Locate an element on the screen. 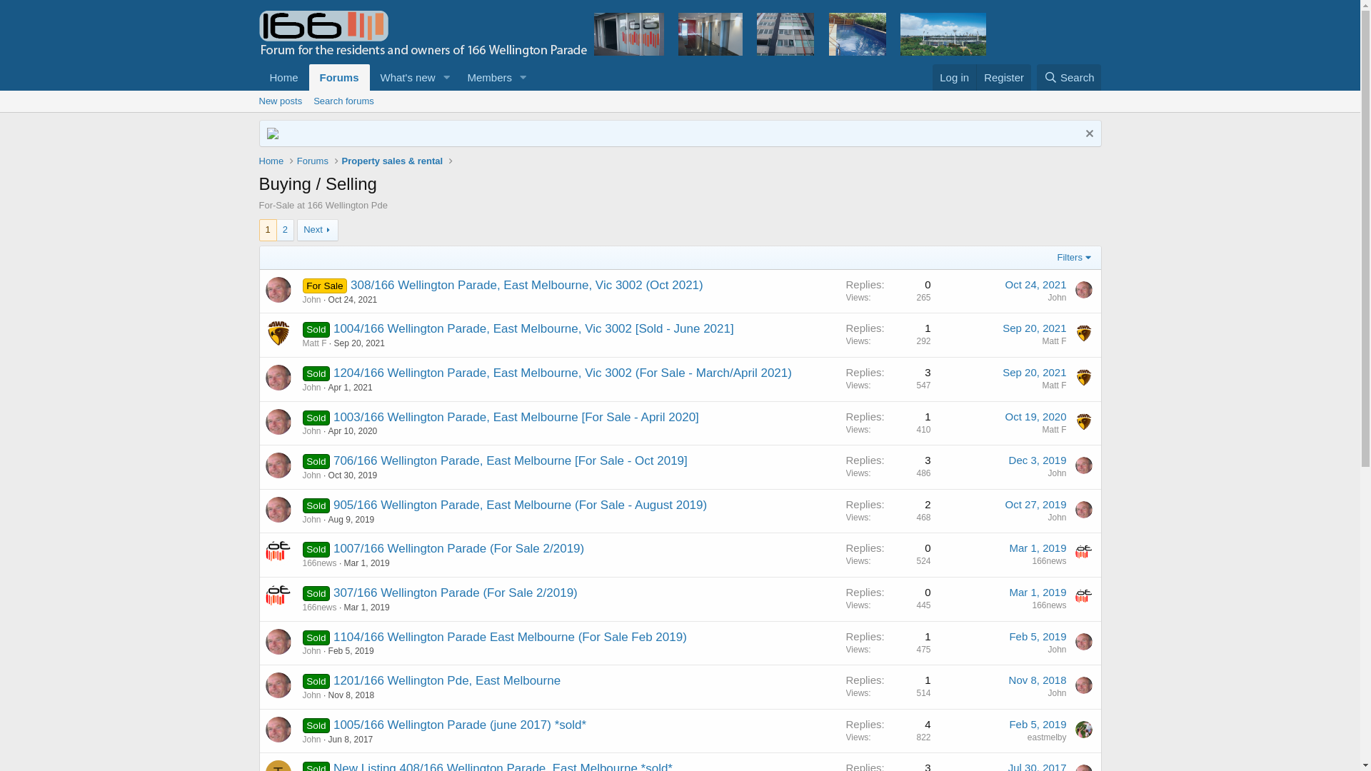 The image size is (1371, 771). Sold is located at coordinates (317, 548).